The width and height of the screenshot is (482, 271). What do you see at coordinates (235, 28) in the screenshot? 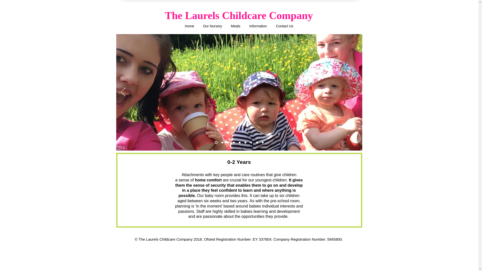
I see `Meals` at bounding box center [235, 28].